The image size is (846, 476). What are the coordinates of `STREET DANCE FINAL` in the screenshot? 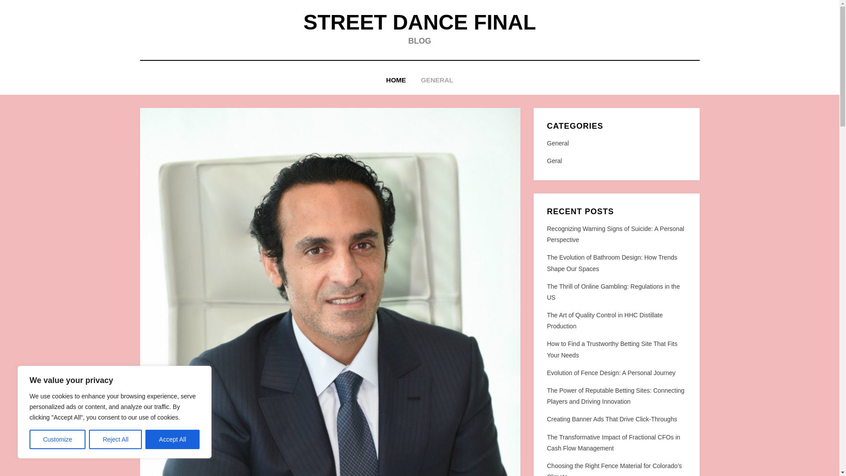 It's located at (419, 22).